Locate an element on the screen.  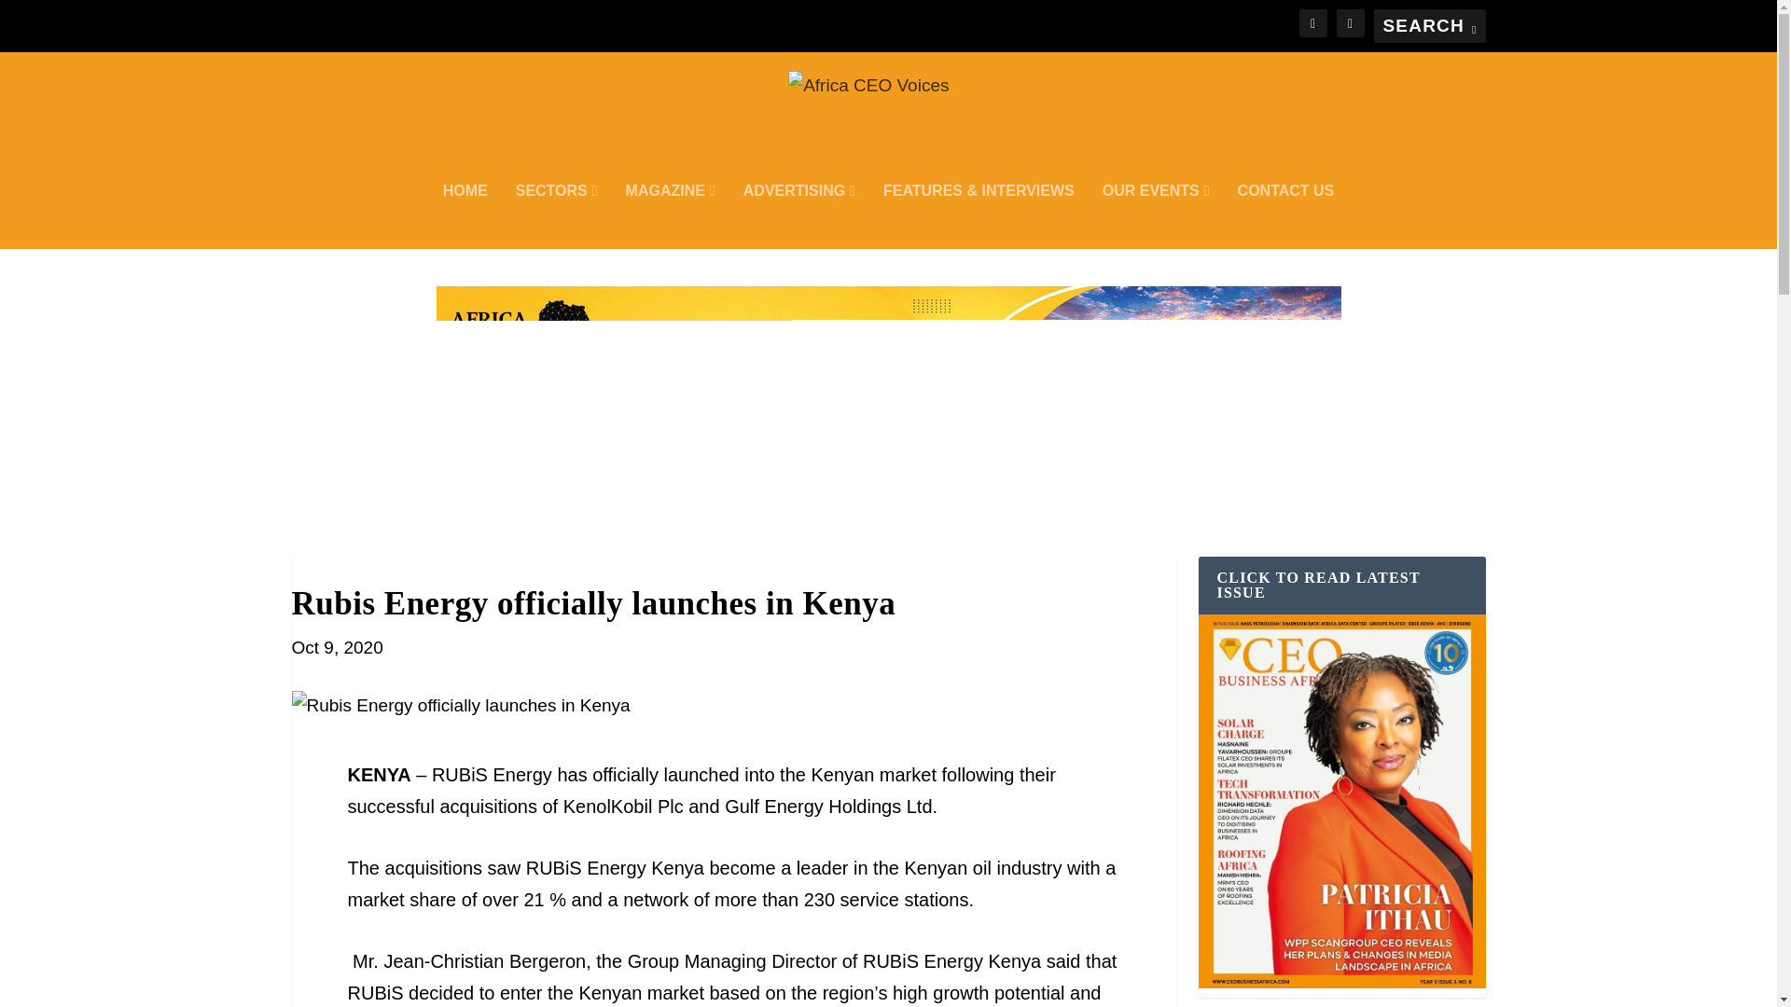
MAGAZINE is located at coordinates (670, 215).